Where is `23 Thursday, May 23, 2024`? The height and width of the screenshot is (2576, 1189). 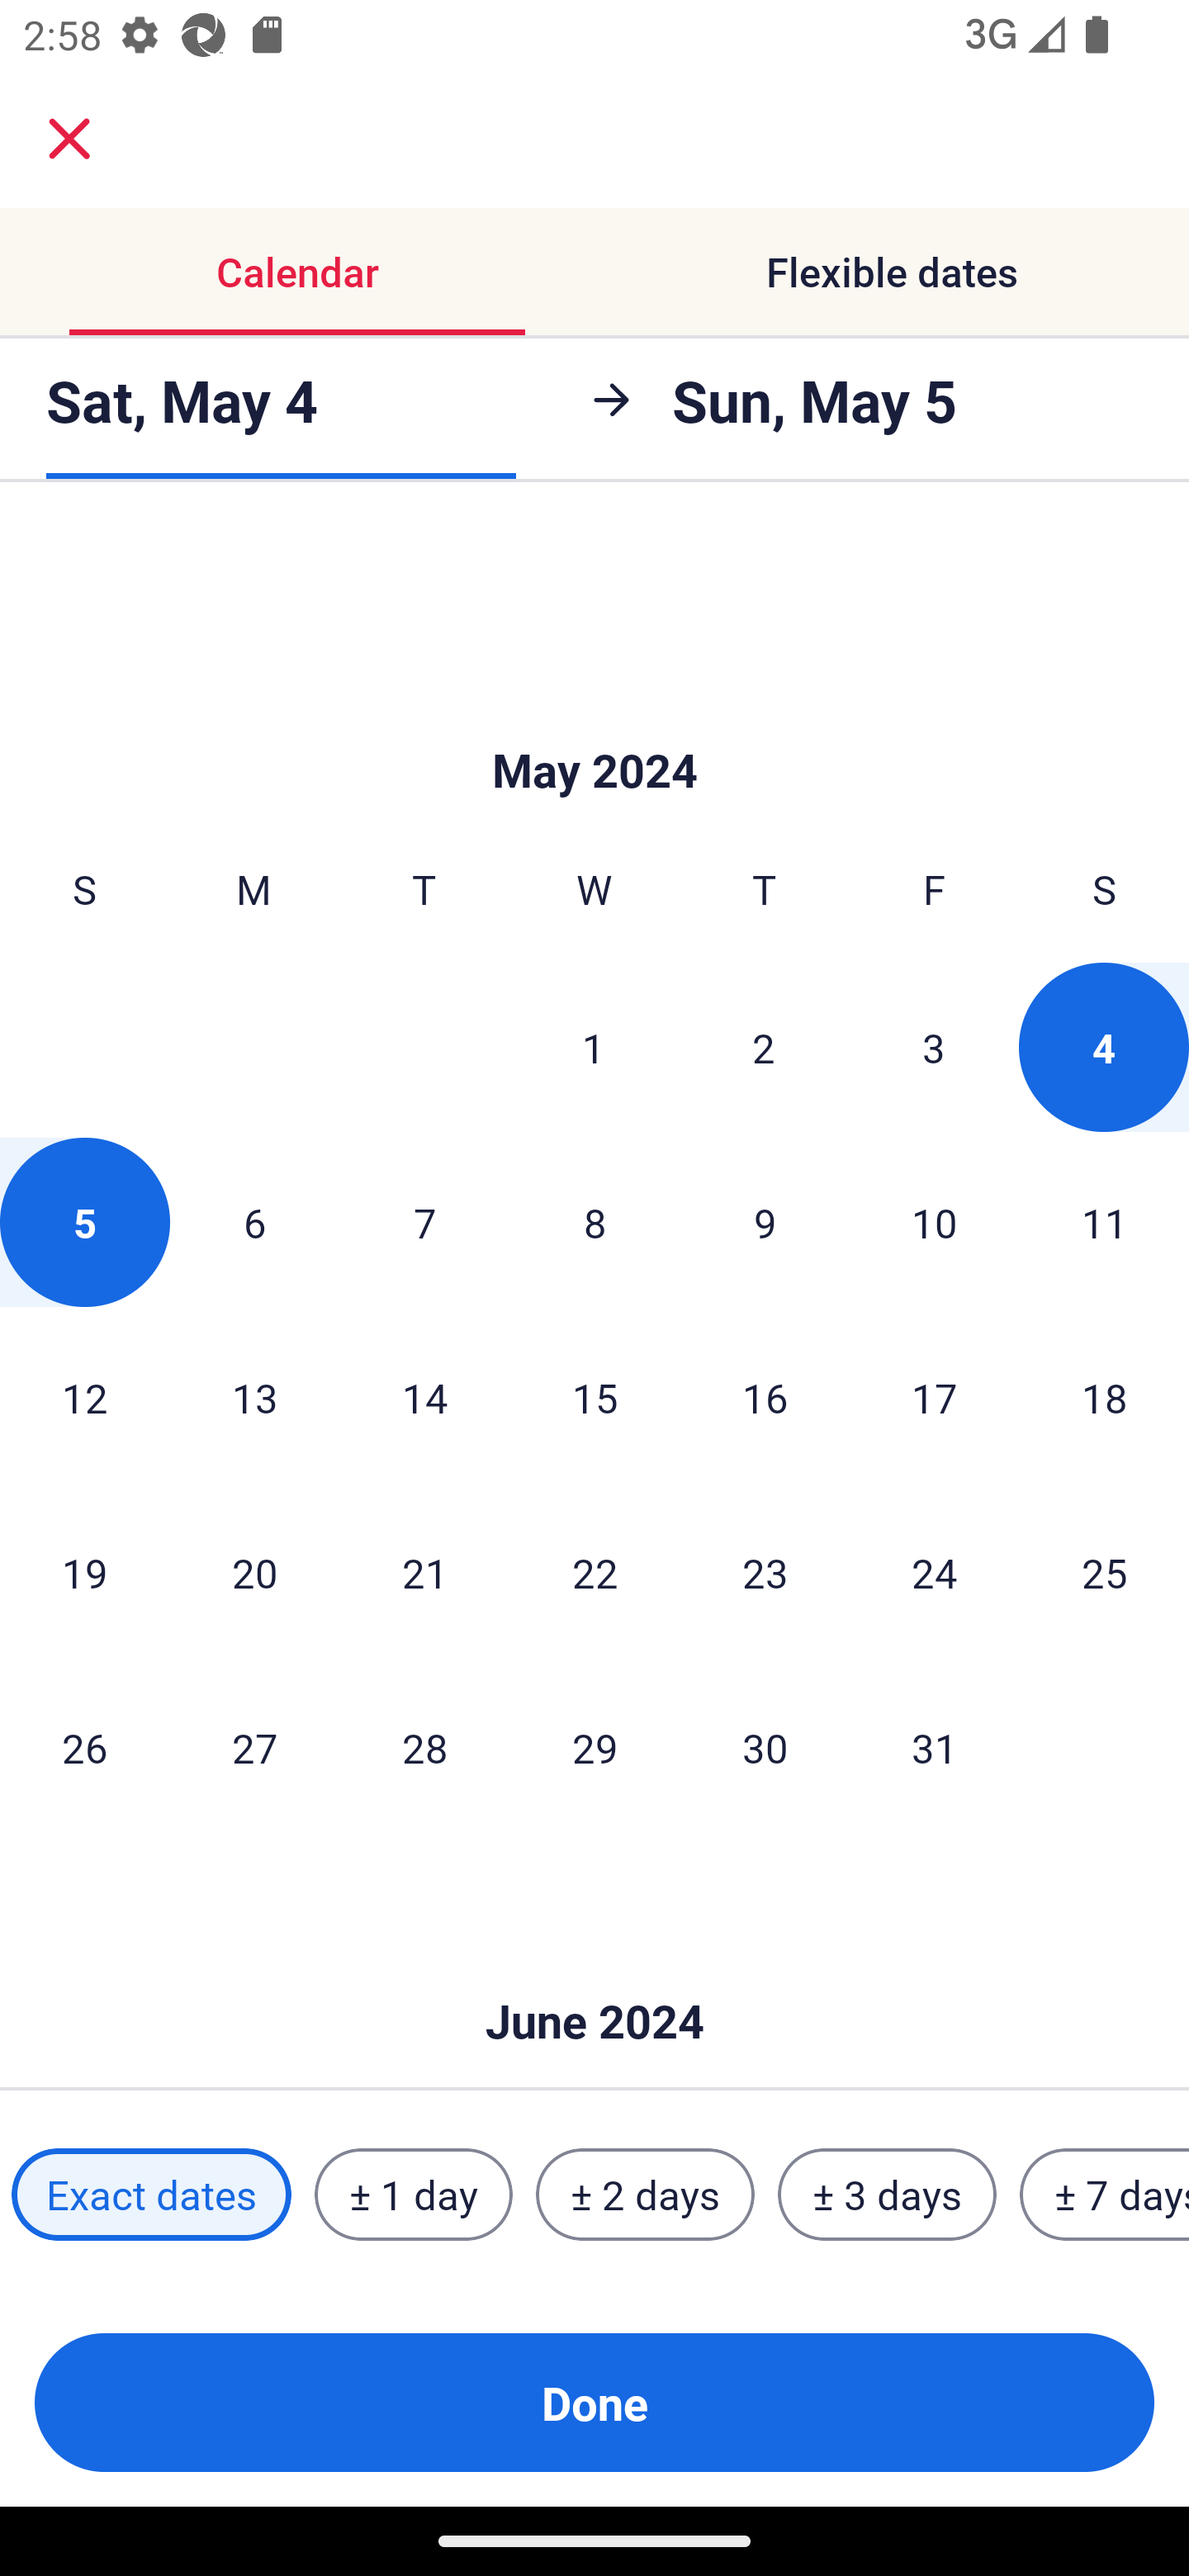 23 Thursday, May 23, 2024 is located at coordinates (765, 1572).